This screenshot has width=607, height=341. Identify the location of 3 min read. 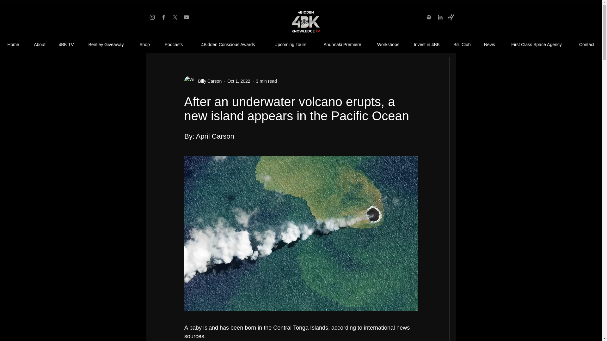
(266, 81).